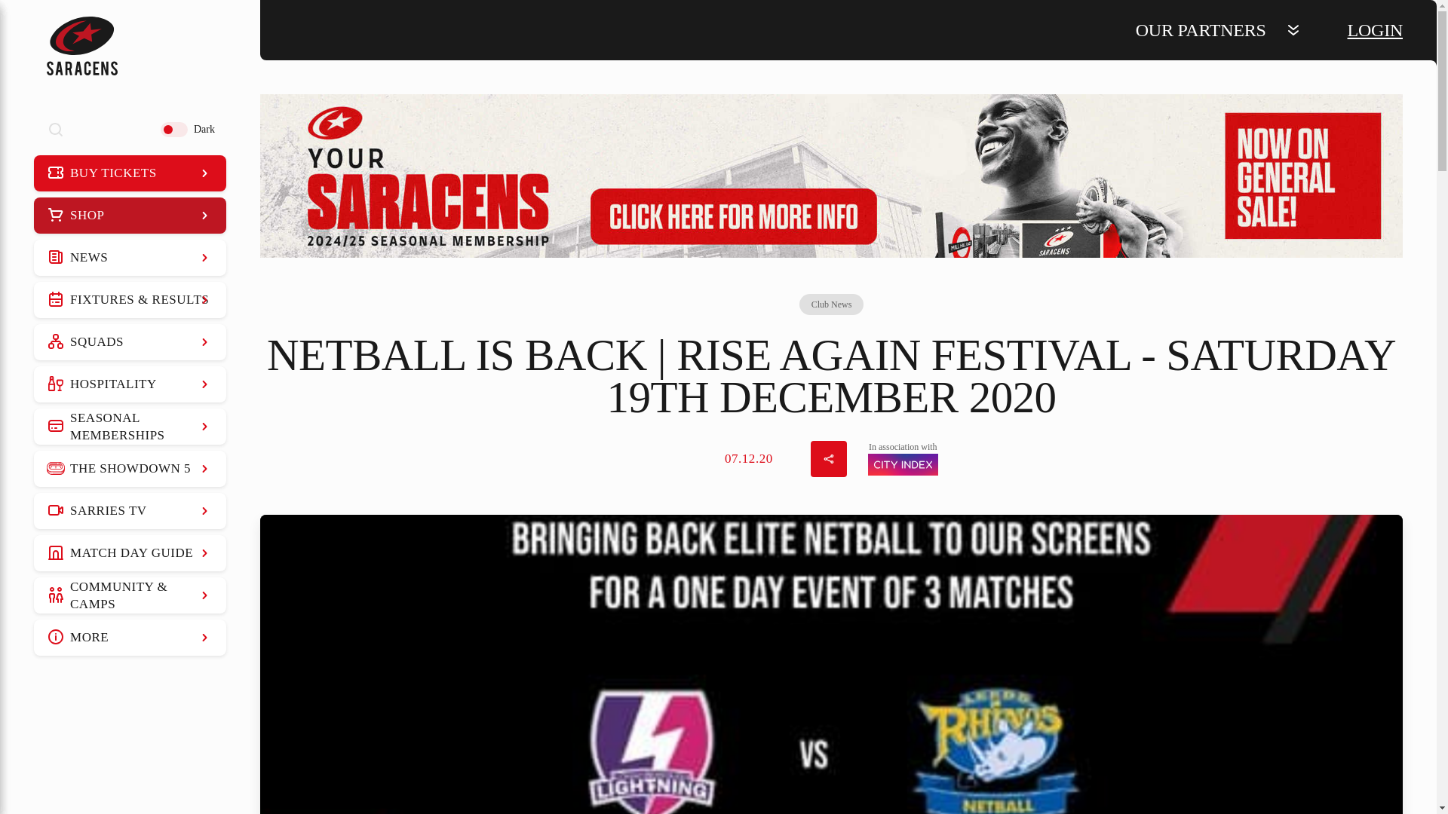  I want to click on Search, so click(56, 129).